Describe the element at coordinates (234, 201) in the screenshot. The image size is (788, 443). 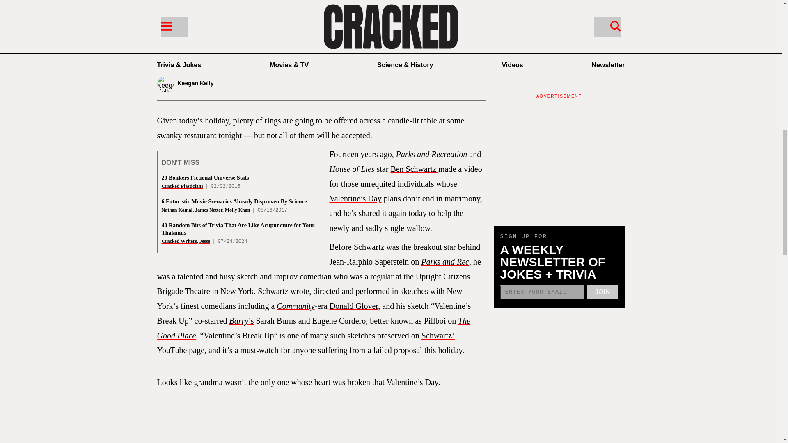
I see `6 Futuristic Movie Scenarios Already Disproven By Science` at that location.